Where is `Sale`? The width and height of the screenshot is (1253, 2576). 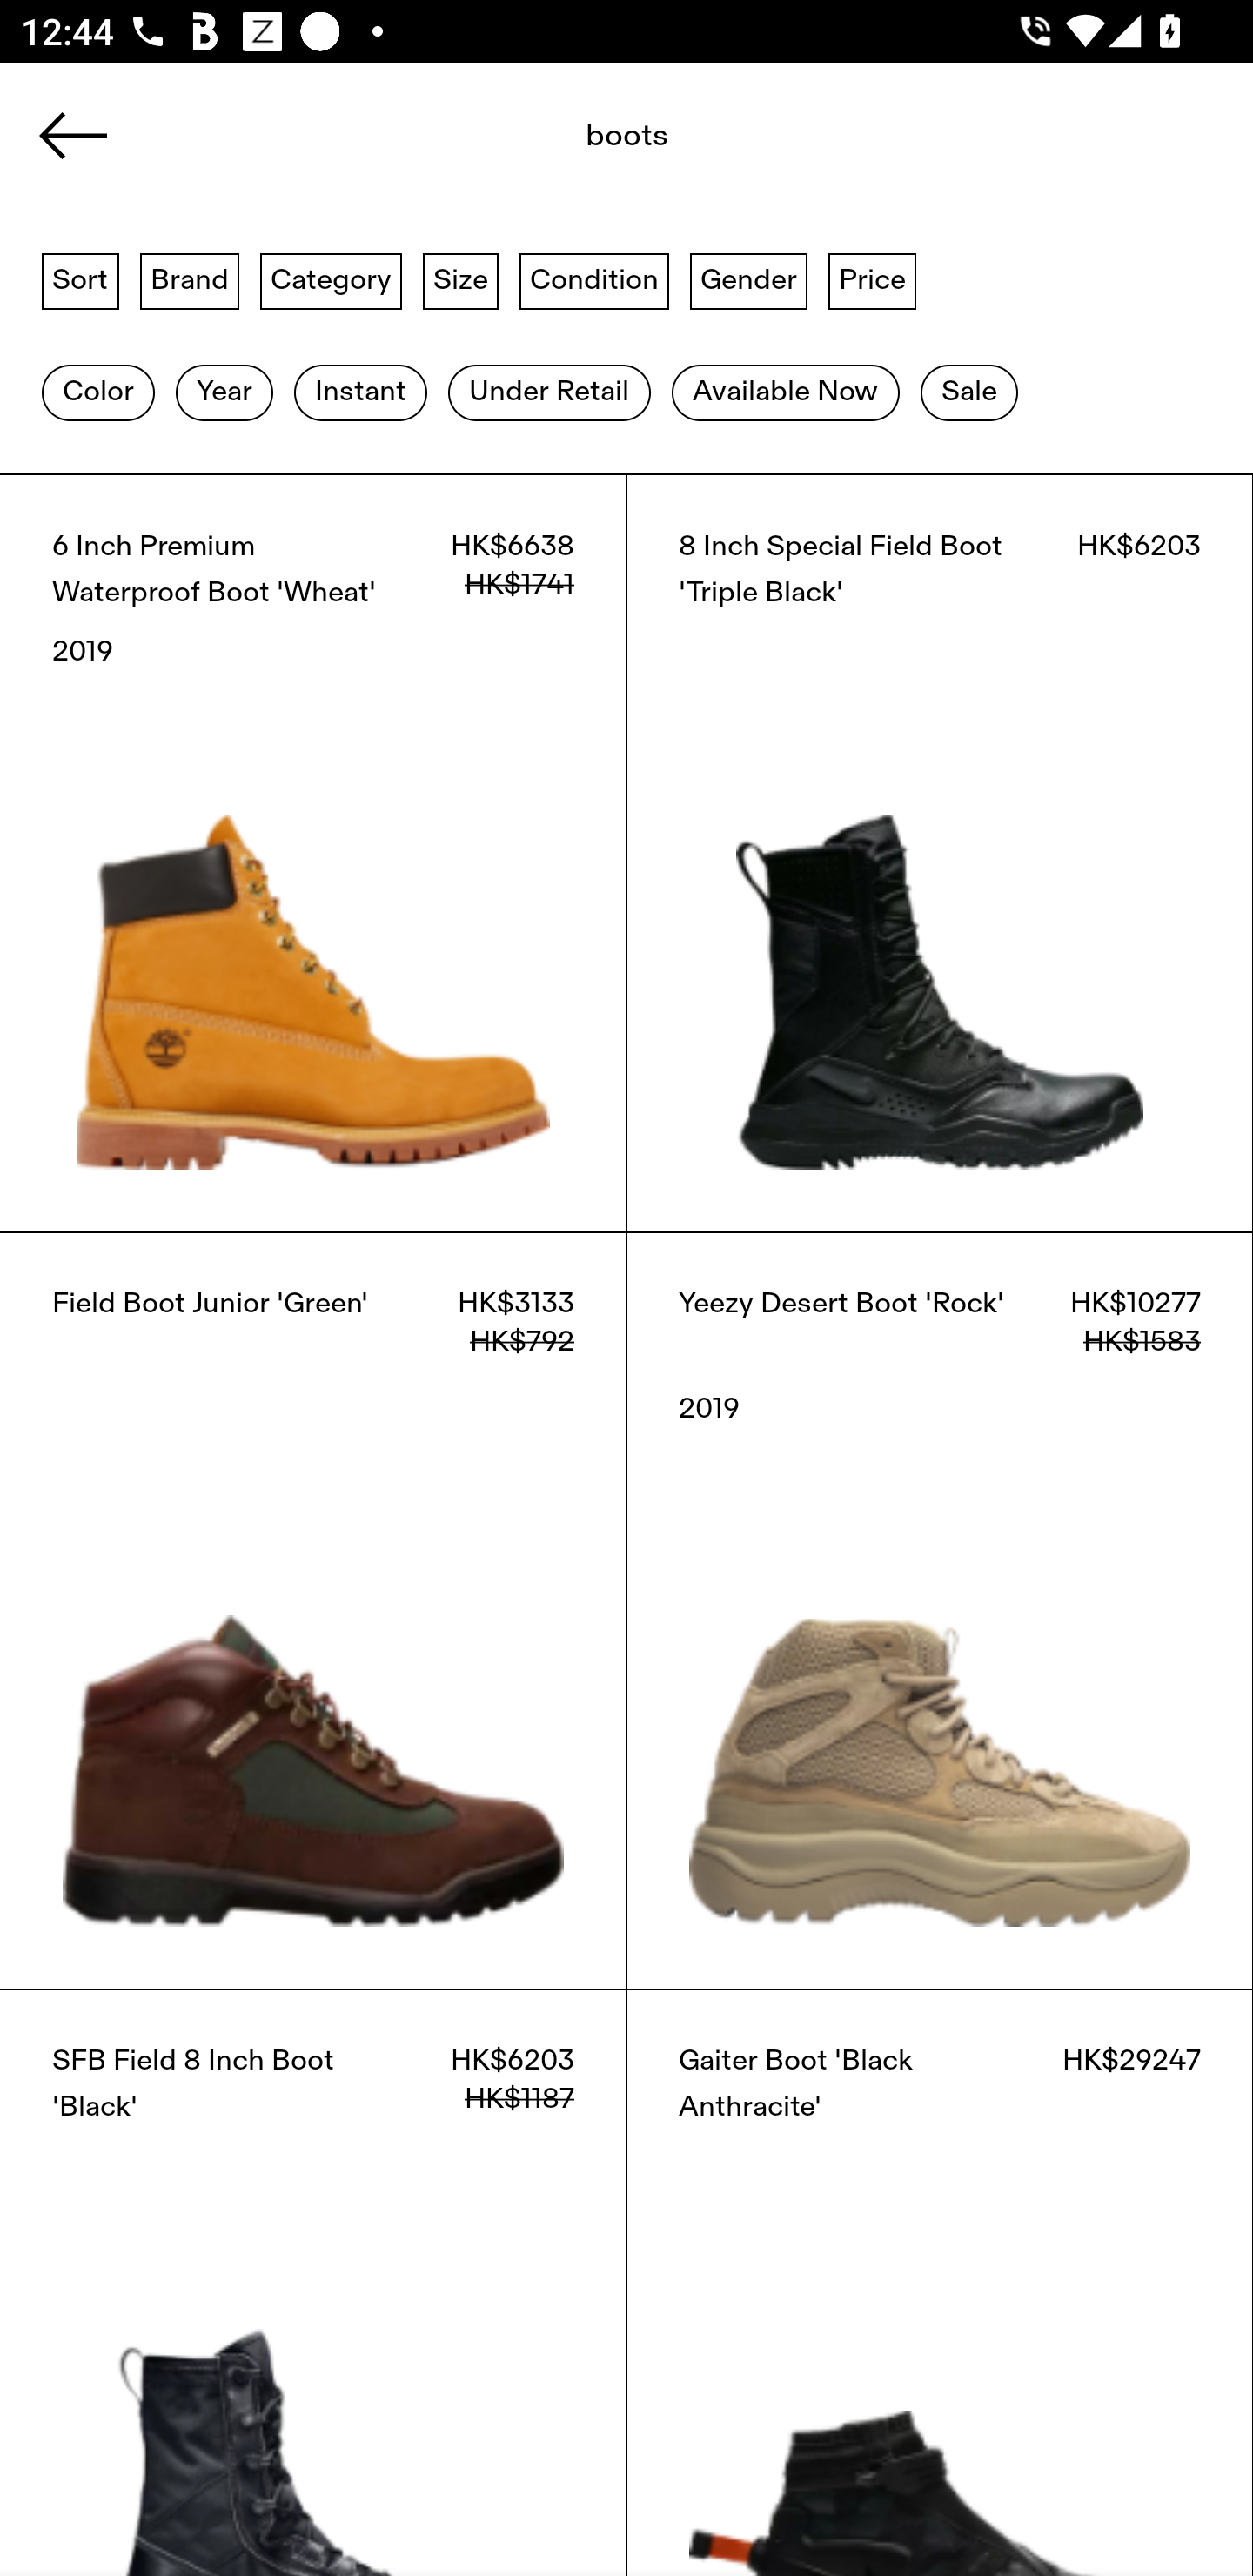
Sale is located at coordinates (969, 392).